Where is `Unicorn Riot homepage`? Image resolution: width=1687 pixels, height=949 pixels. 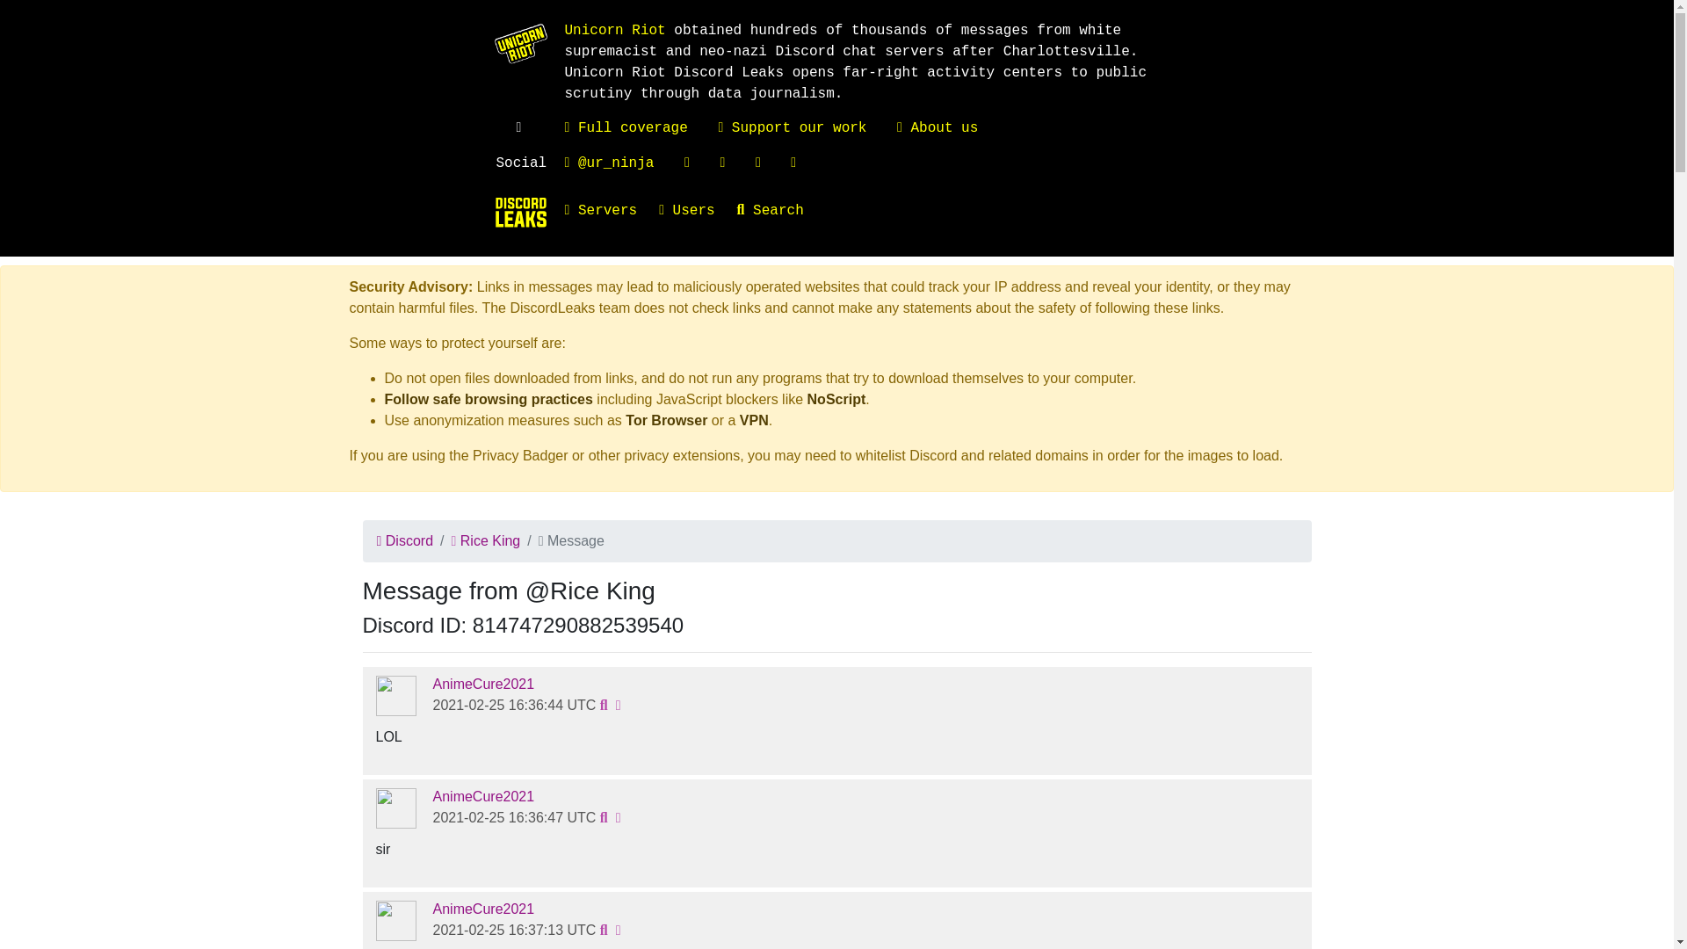
Unicorn Riot homepage is located at coordinates (613, 30).